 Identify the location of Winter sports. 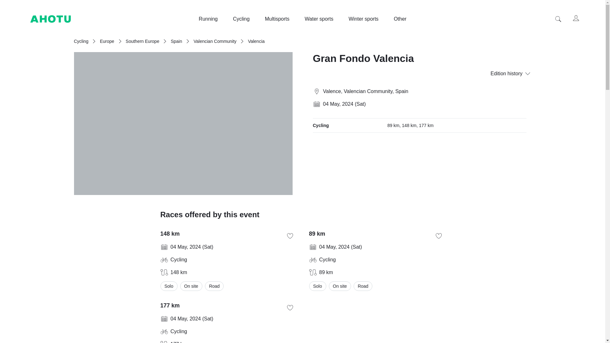
(363, 19).